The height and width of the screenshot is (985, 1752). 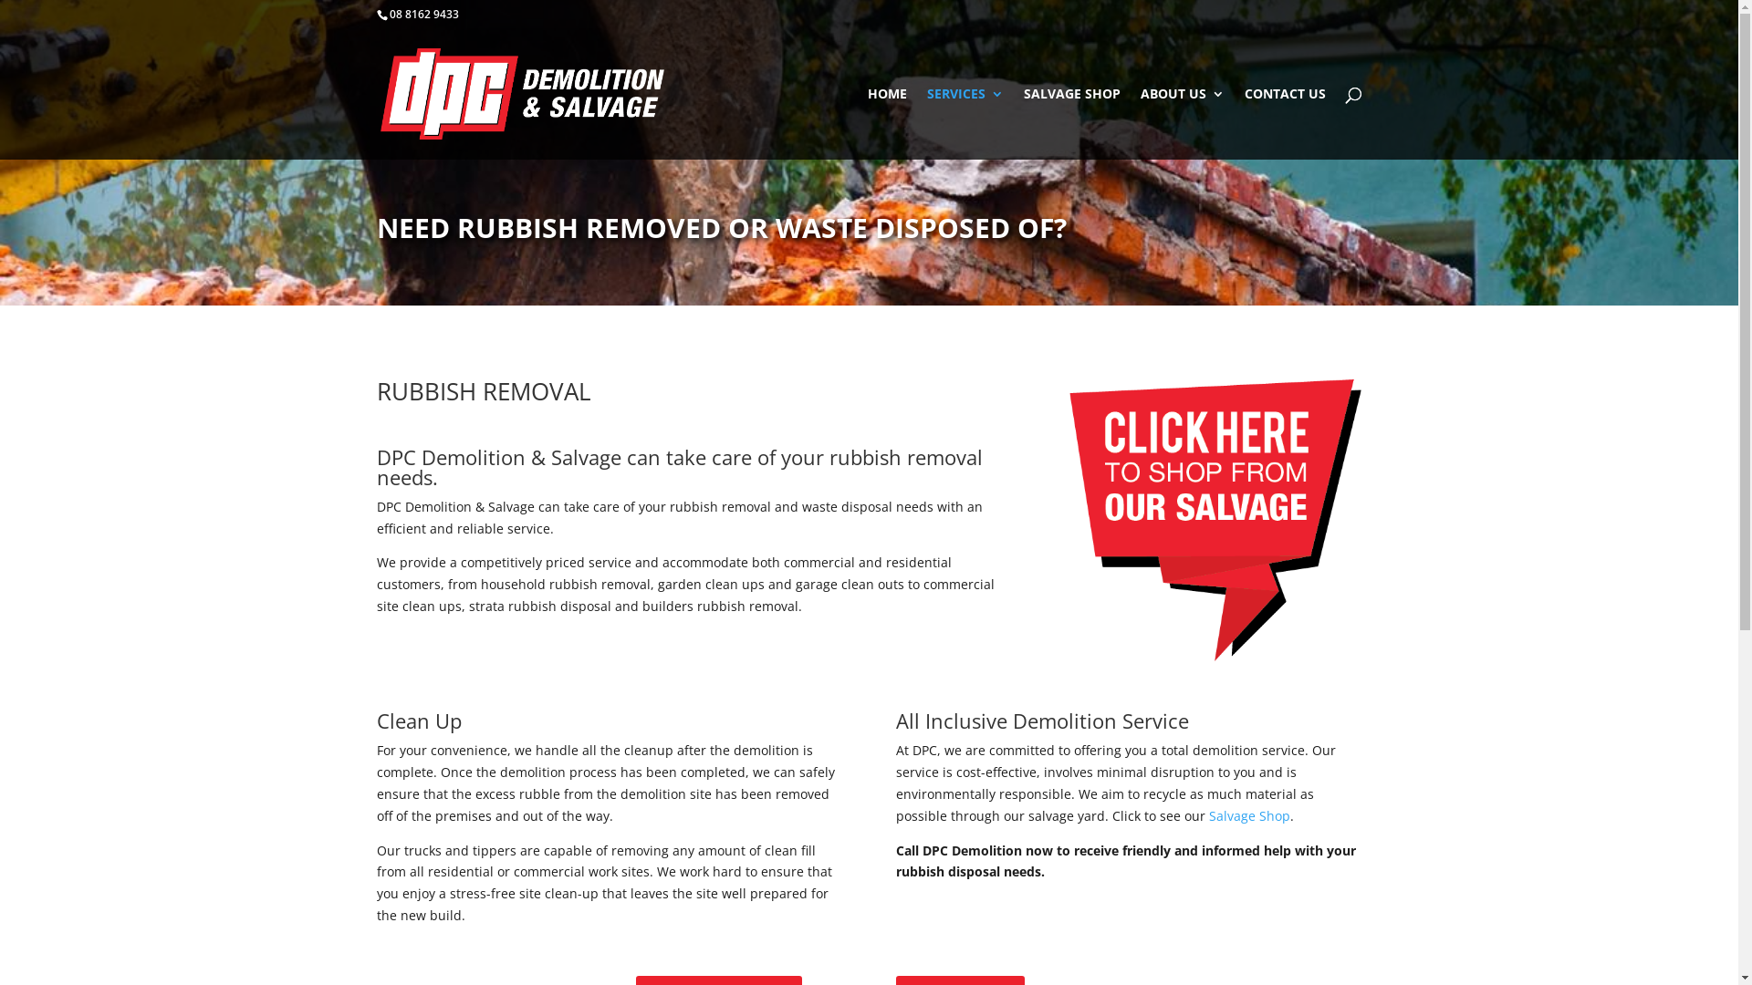 I want to click on 08 8162 9433, so click(x=423, y=15).